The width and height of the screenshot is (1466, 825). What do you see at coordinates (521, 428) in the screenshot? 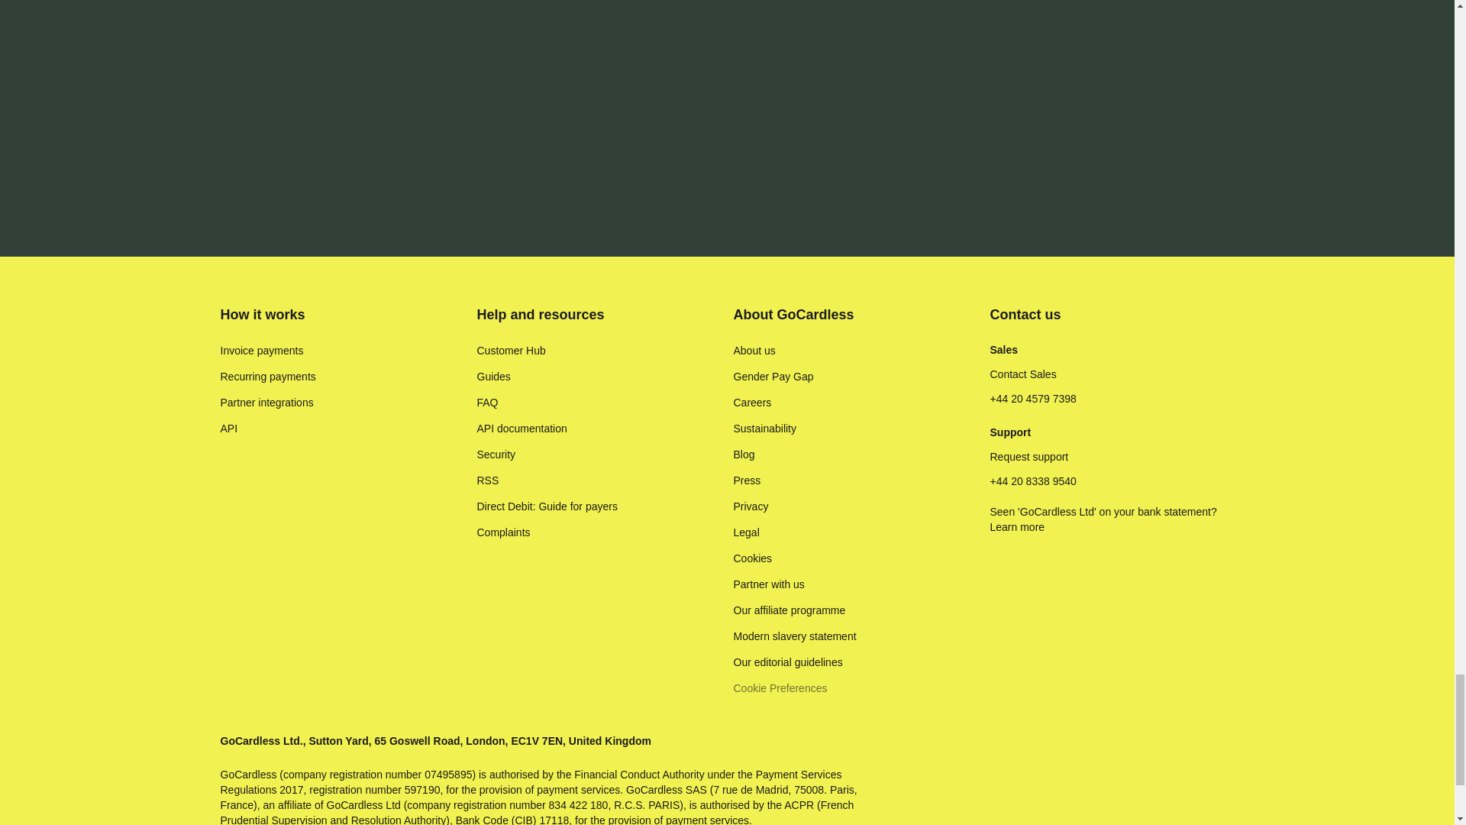
I see `API documentation` at bounding box center [521, 428].